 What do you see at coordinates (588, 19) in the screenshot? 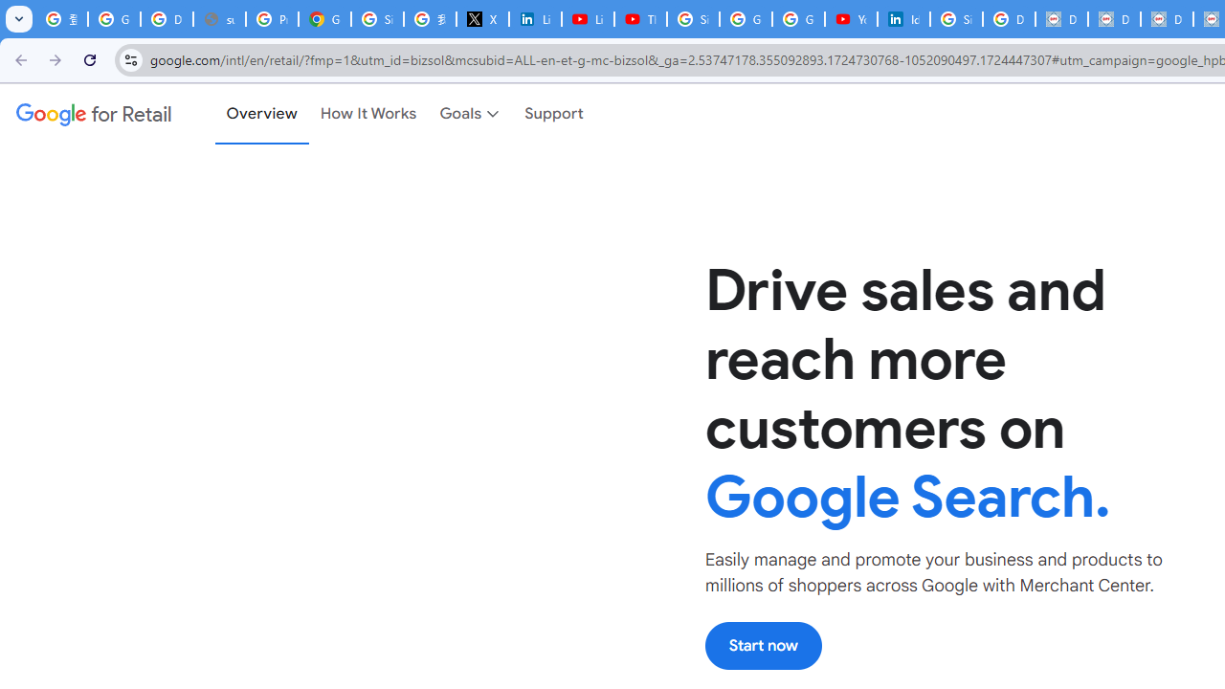
I see `LinkedIn - YouTube` at bounding box center [588, 19].